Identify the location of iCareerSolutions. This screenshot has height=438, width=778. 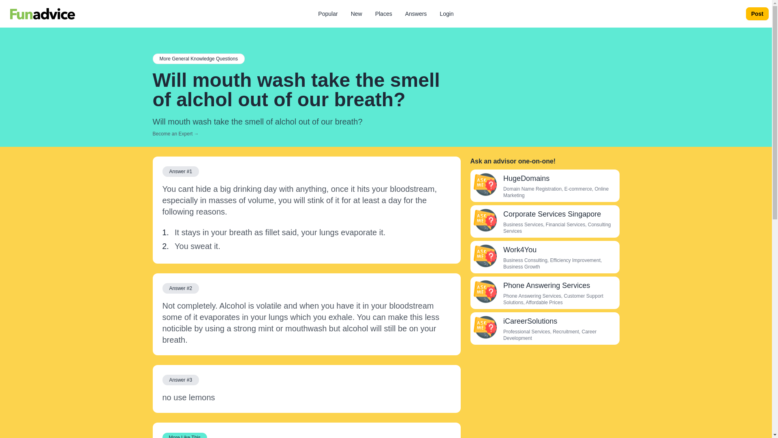
(485, 327).